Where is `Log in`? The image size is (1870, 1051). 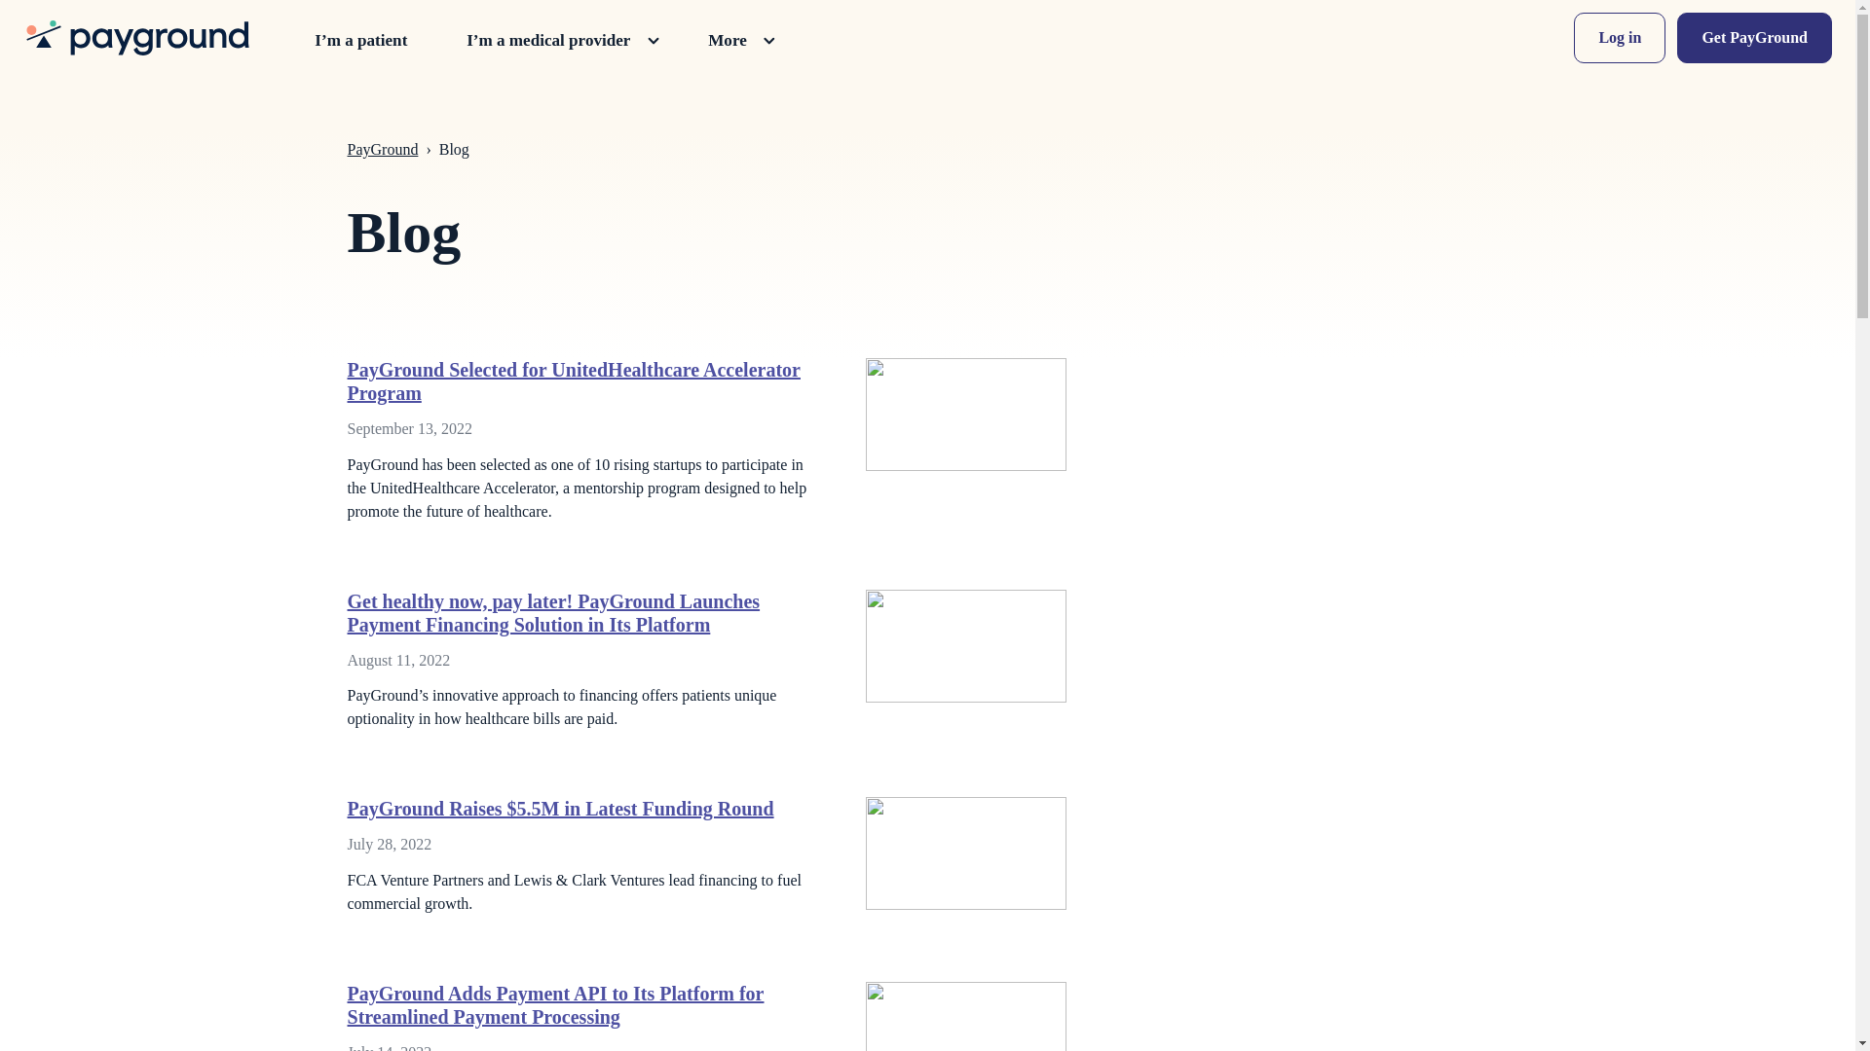
Log in is located at coordinates (1620, 37).